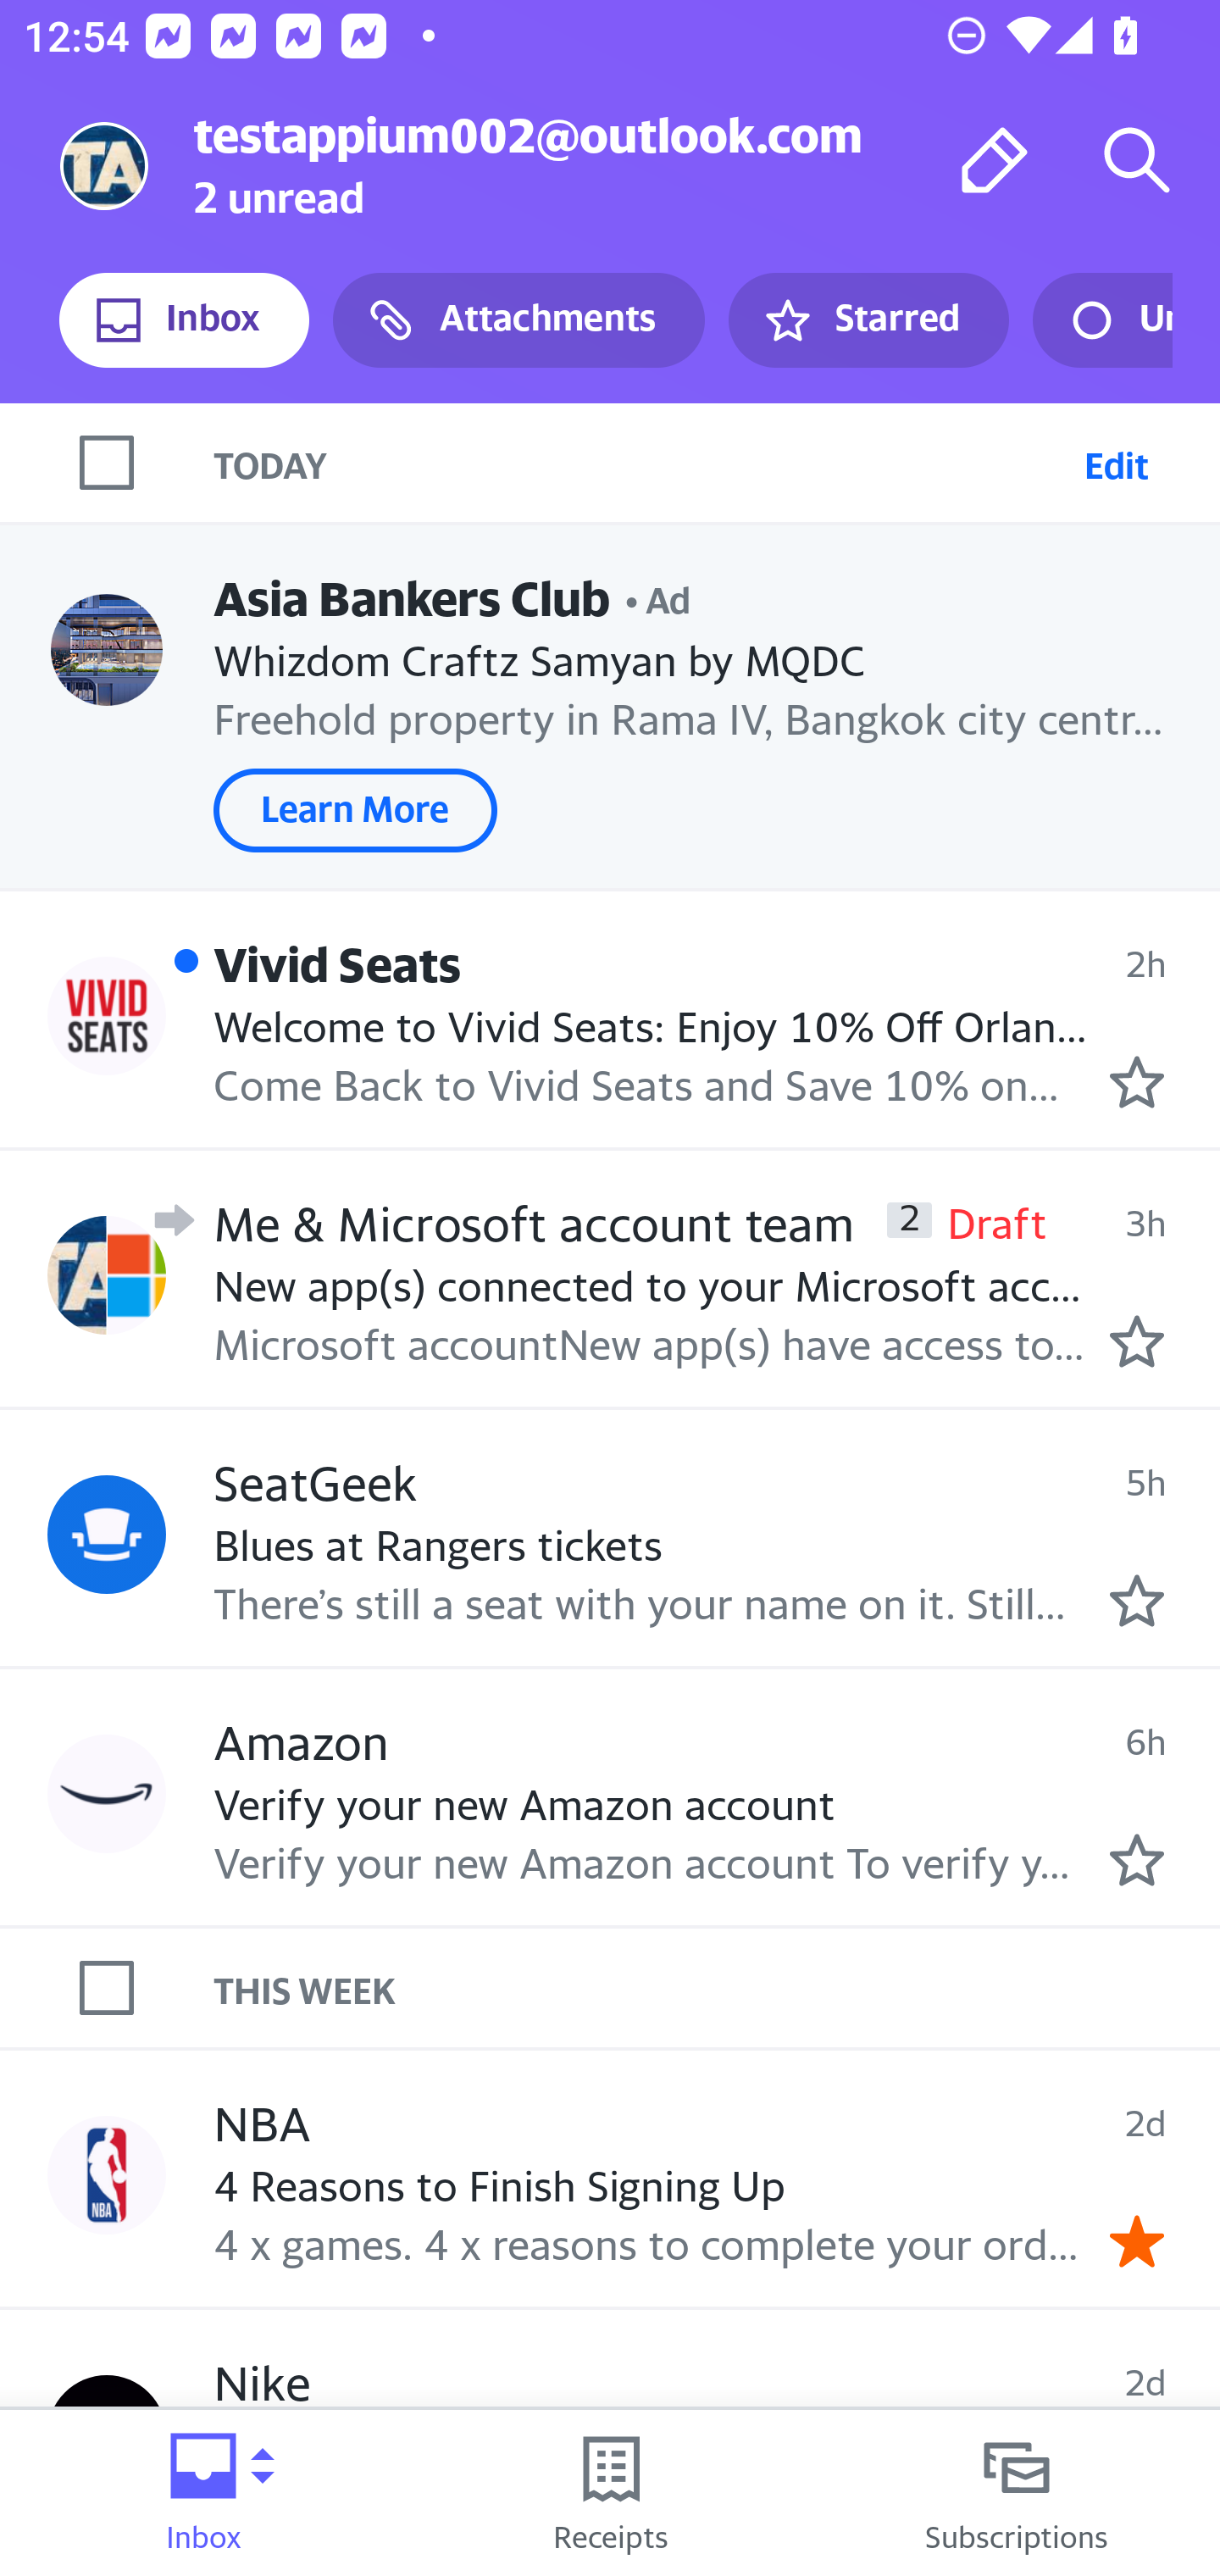 The height and width of the screenshot is (2576, 1220). I want to click on Inbox Folder picker, so click(203, 2493).